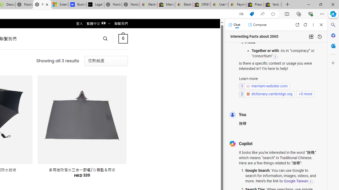  I want to click on Show translate options, so click(241, 14).